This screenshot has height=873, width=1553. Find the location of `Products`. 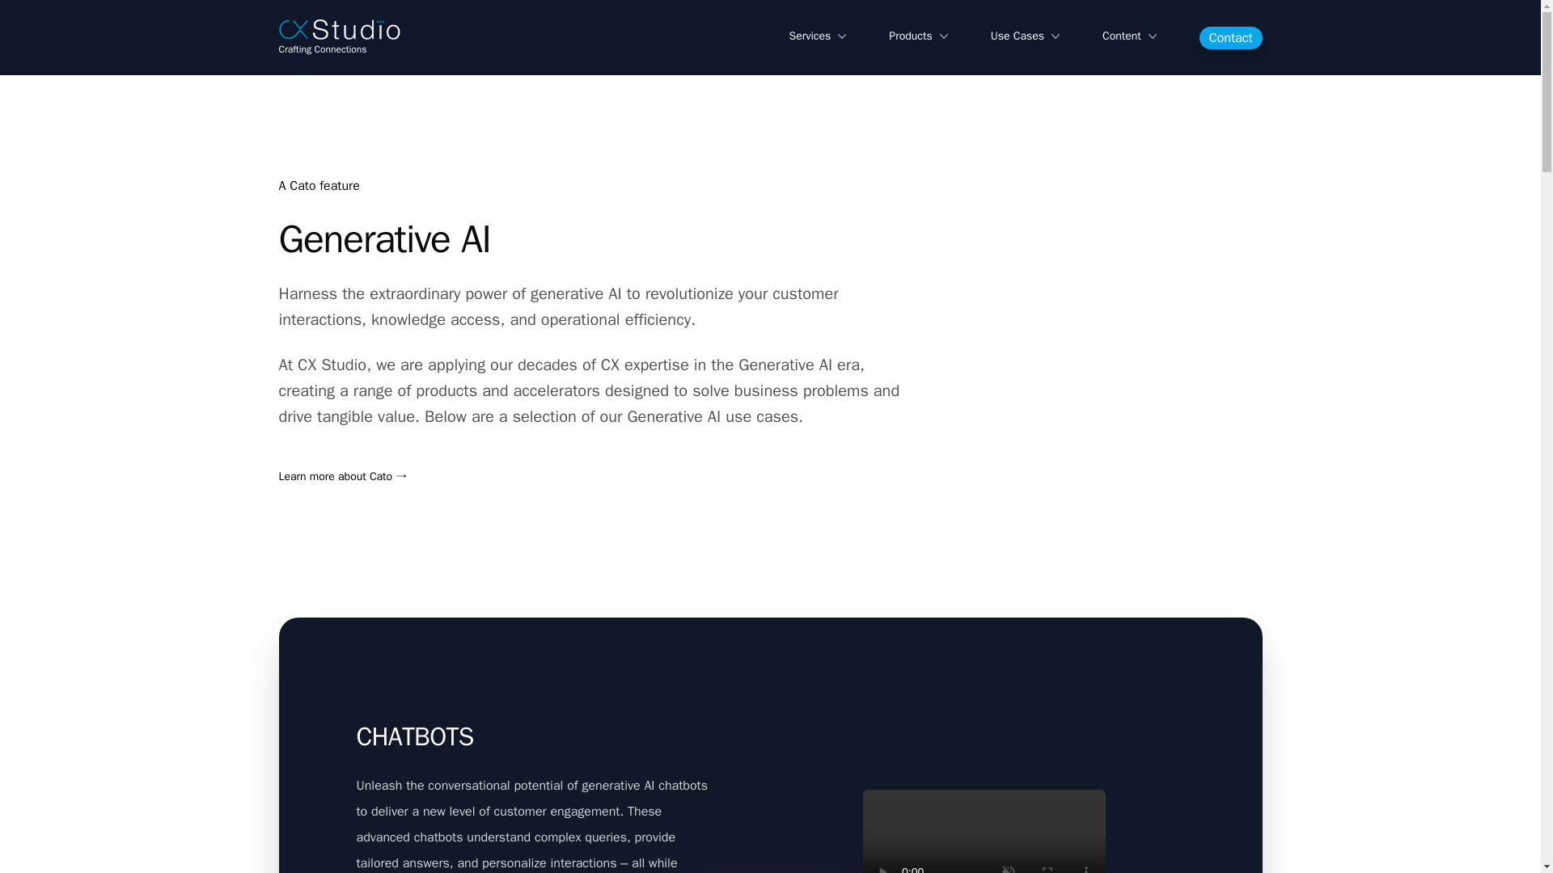

Products is located at coordinates (919, 36).